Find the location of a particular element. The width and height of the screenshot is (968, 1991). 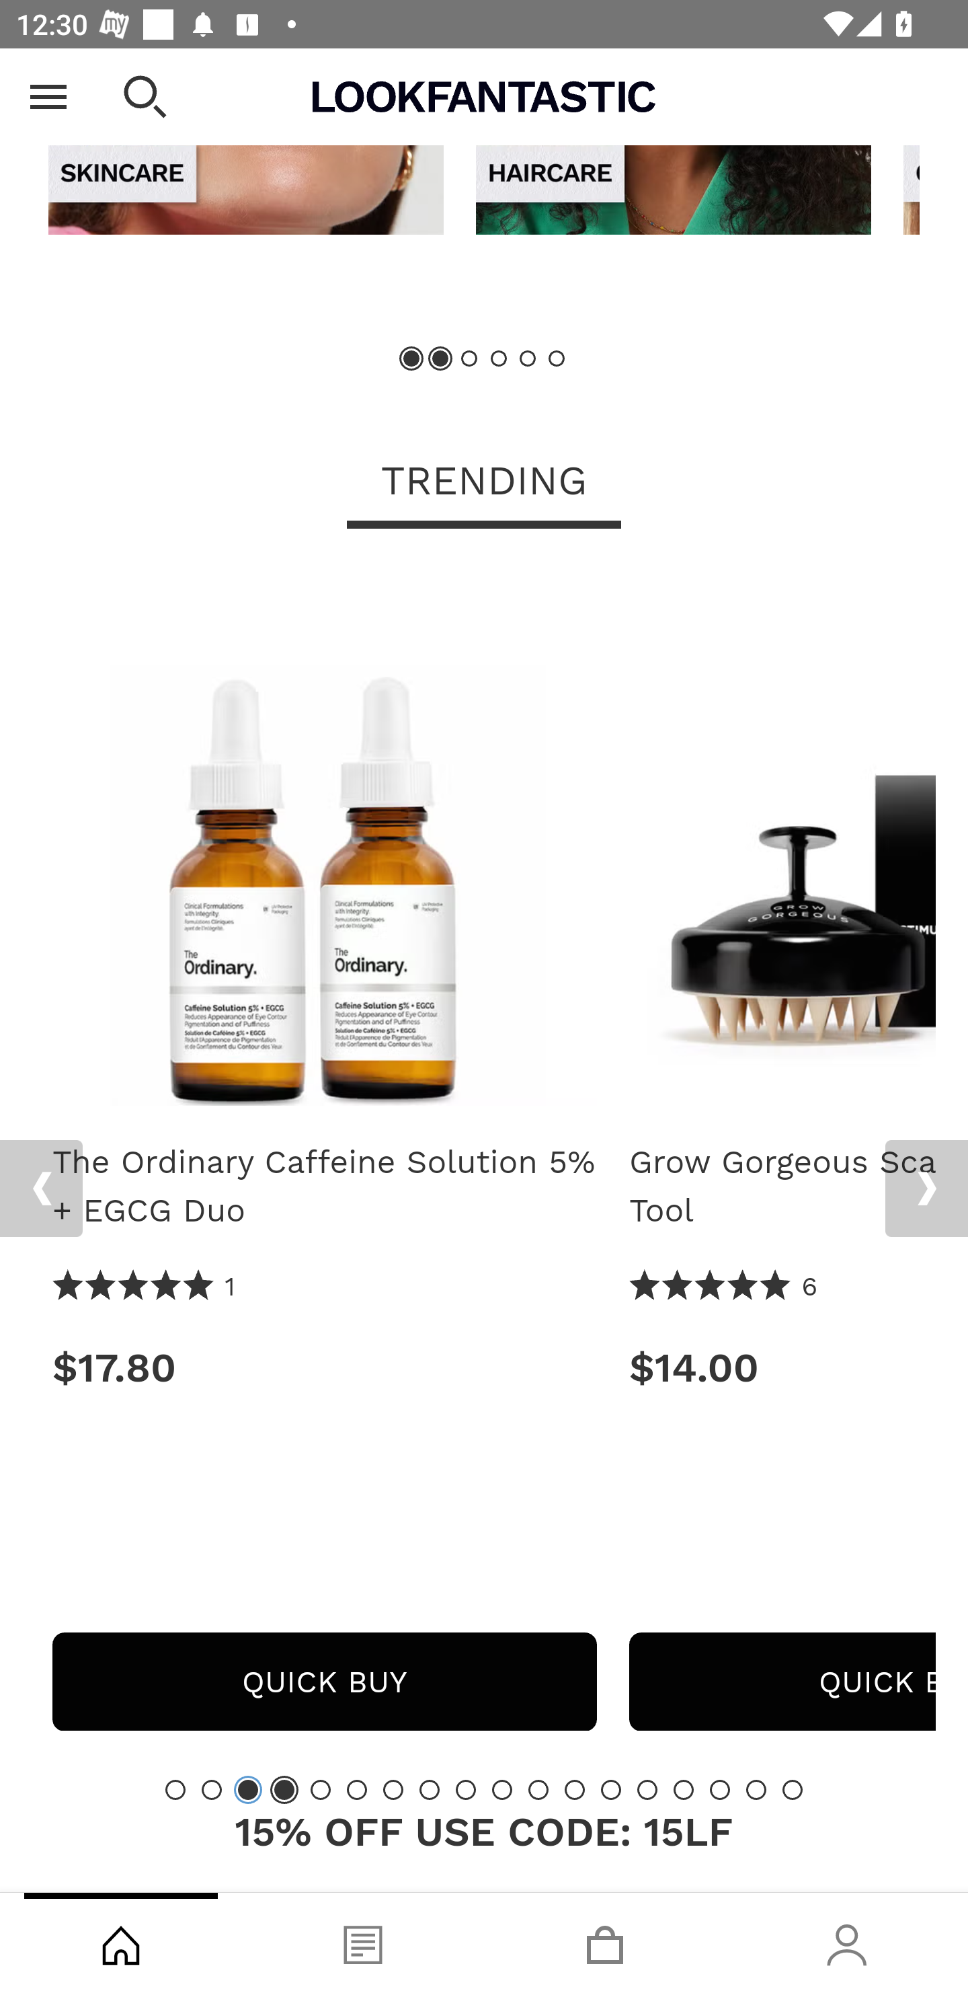

Slide 3 is located at coordinates (469, 359).